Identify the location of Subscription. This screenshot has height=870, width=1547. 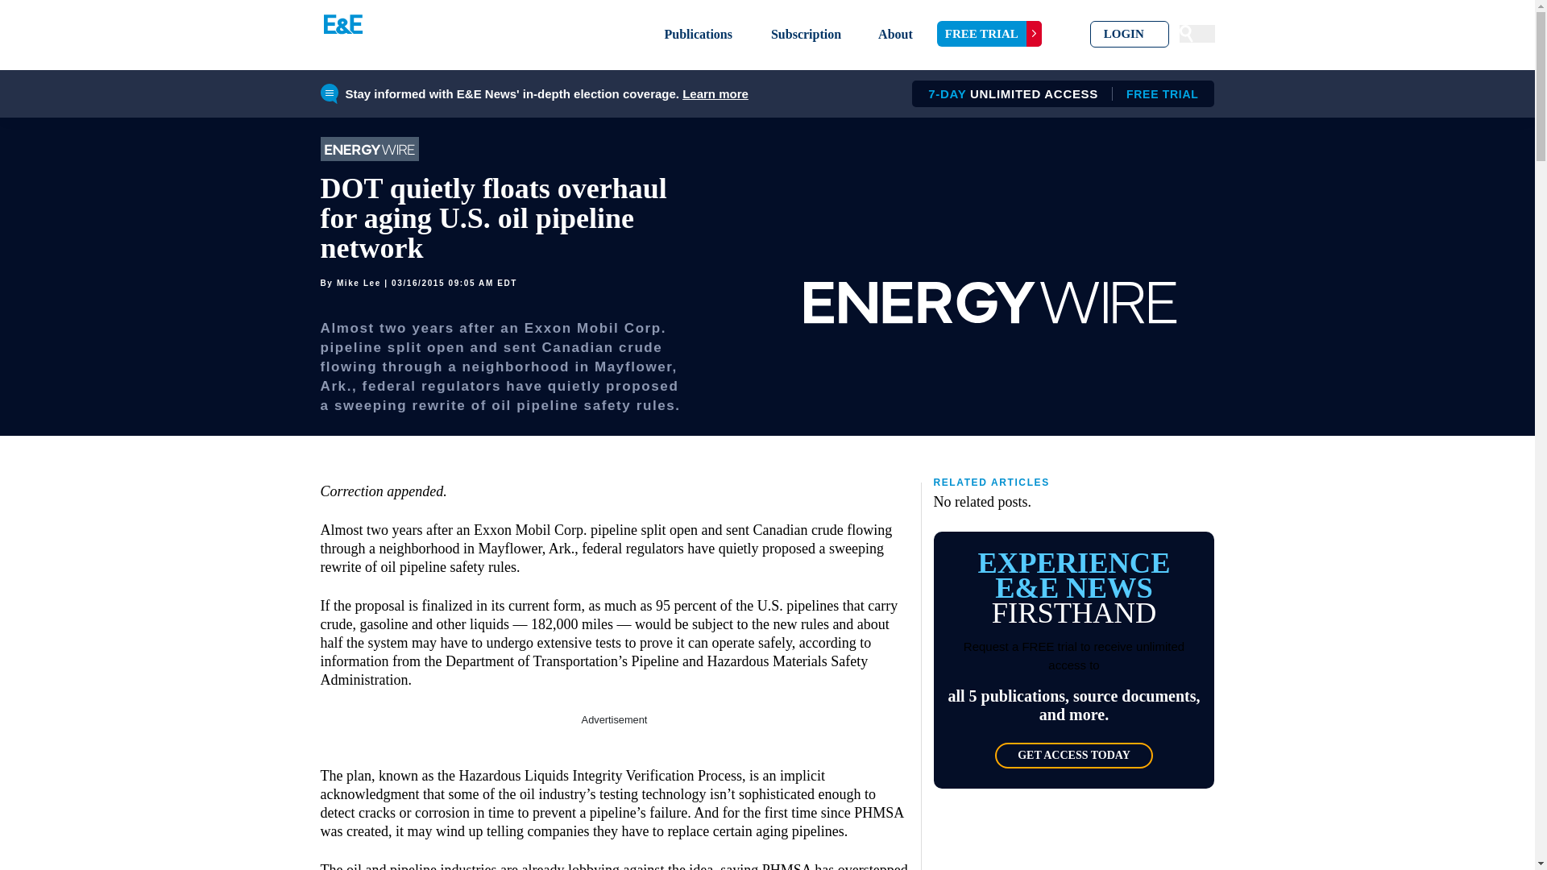
(1073, 756).